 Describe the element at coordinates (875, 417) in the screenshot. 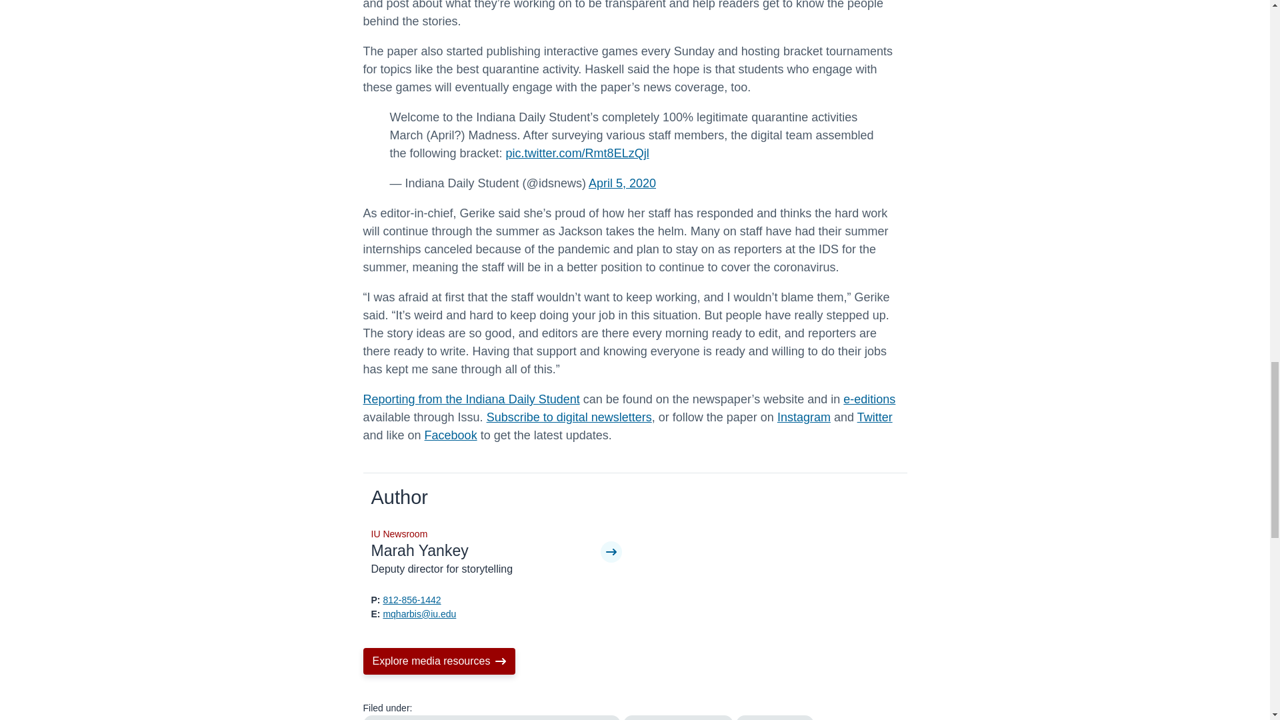

I see `Twitter` at that location.